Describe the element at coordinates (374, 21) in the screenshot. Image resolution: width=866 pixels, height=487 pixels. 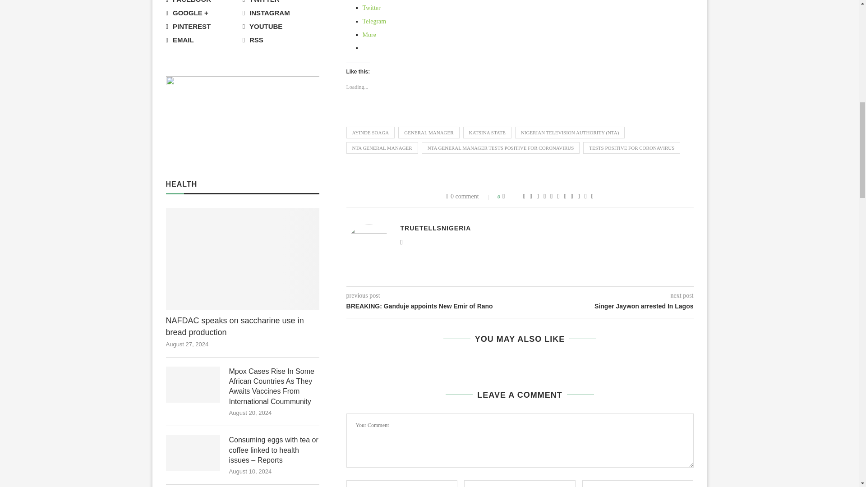
I see `Telegram` at that location.